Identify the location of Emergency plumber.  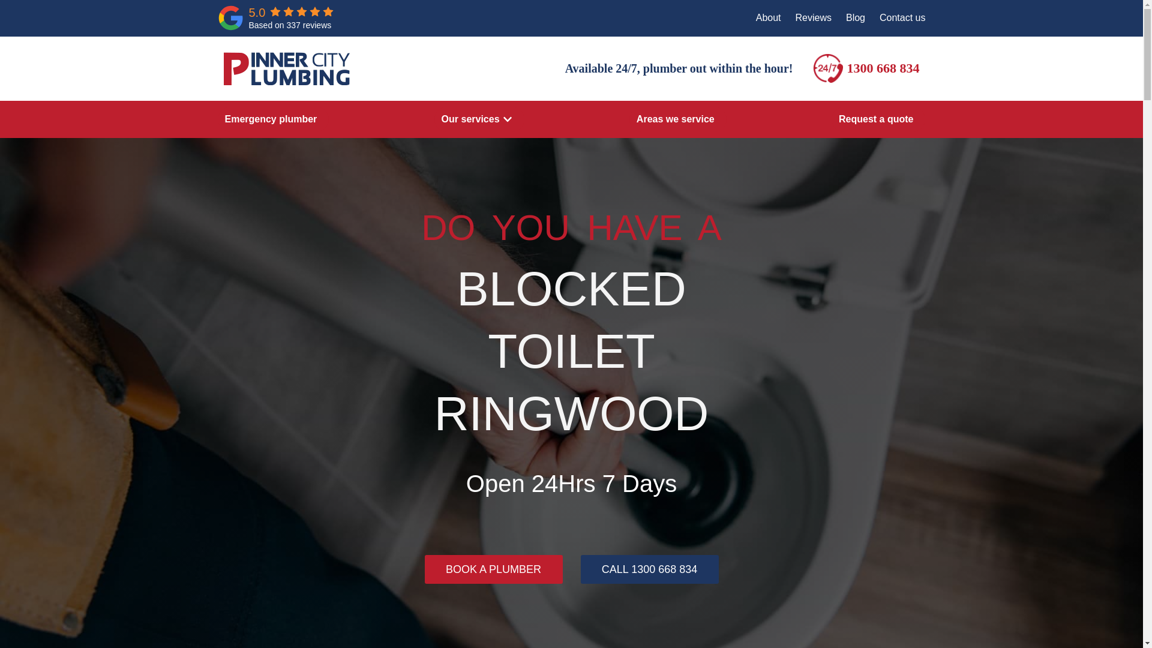
(271, 119).